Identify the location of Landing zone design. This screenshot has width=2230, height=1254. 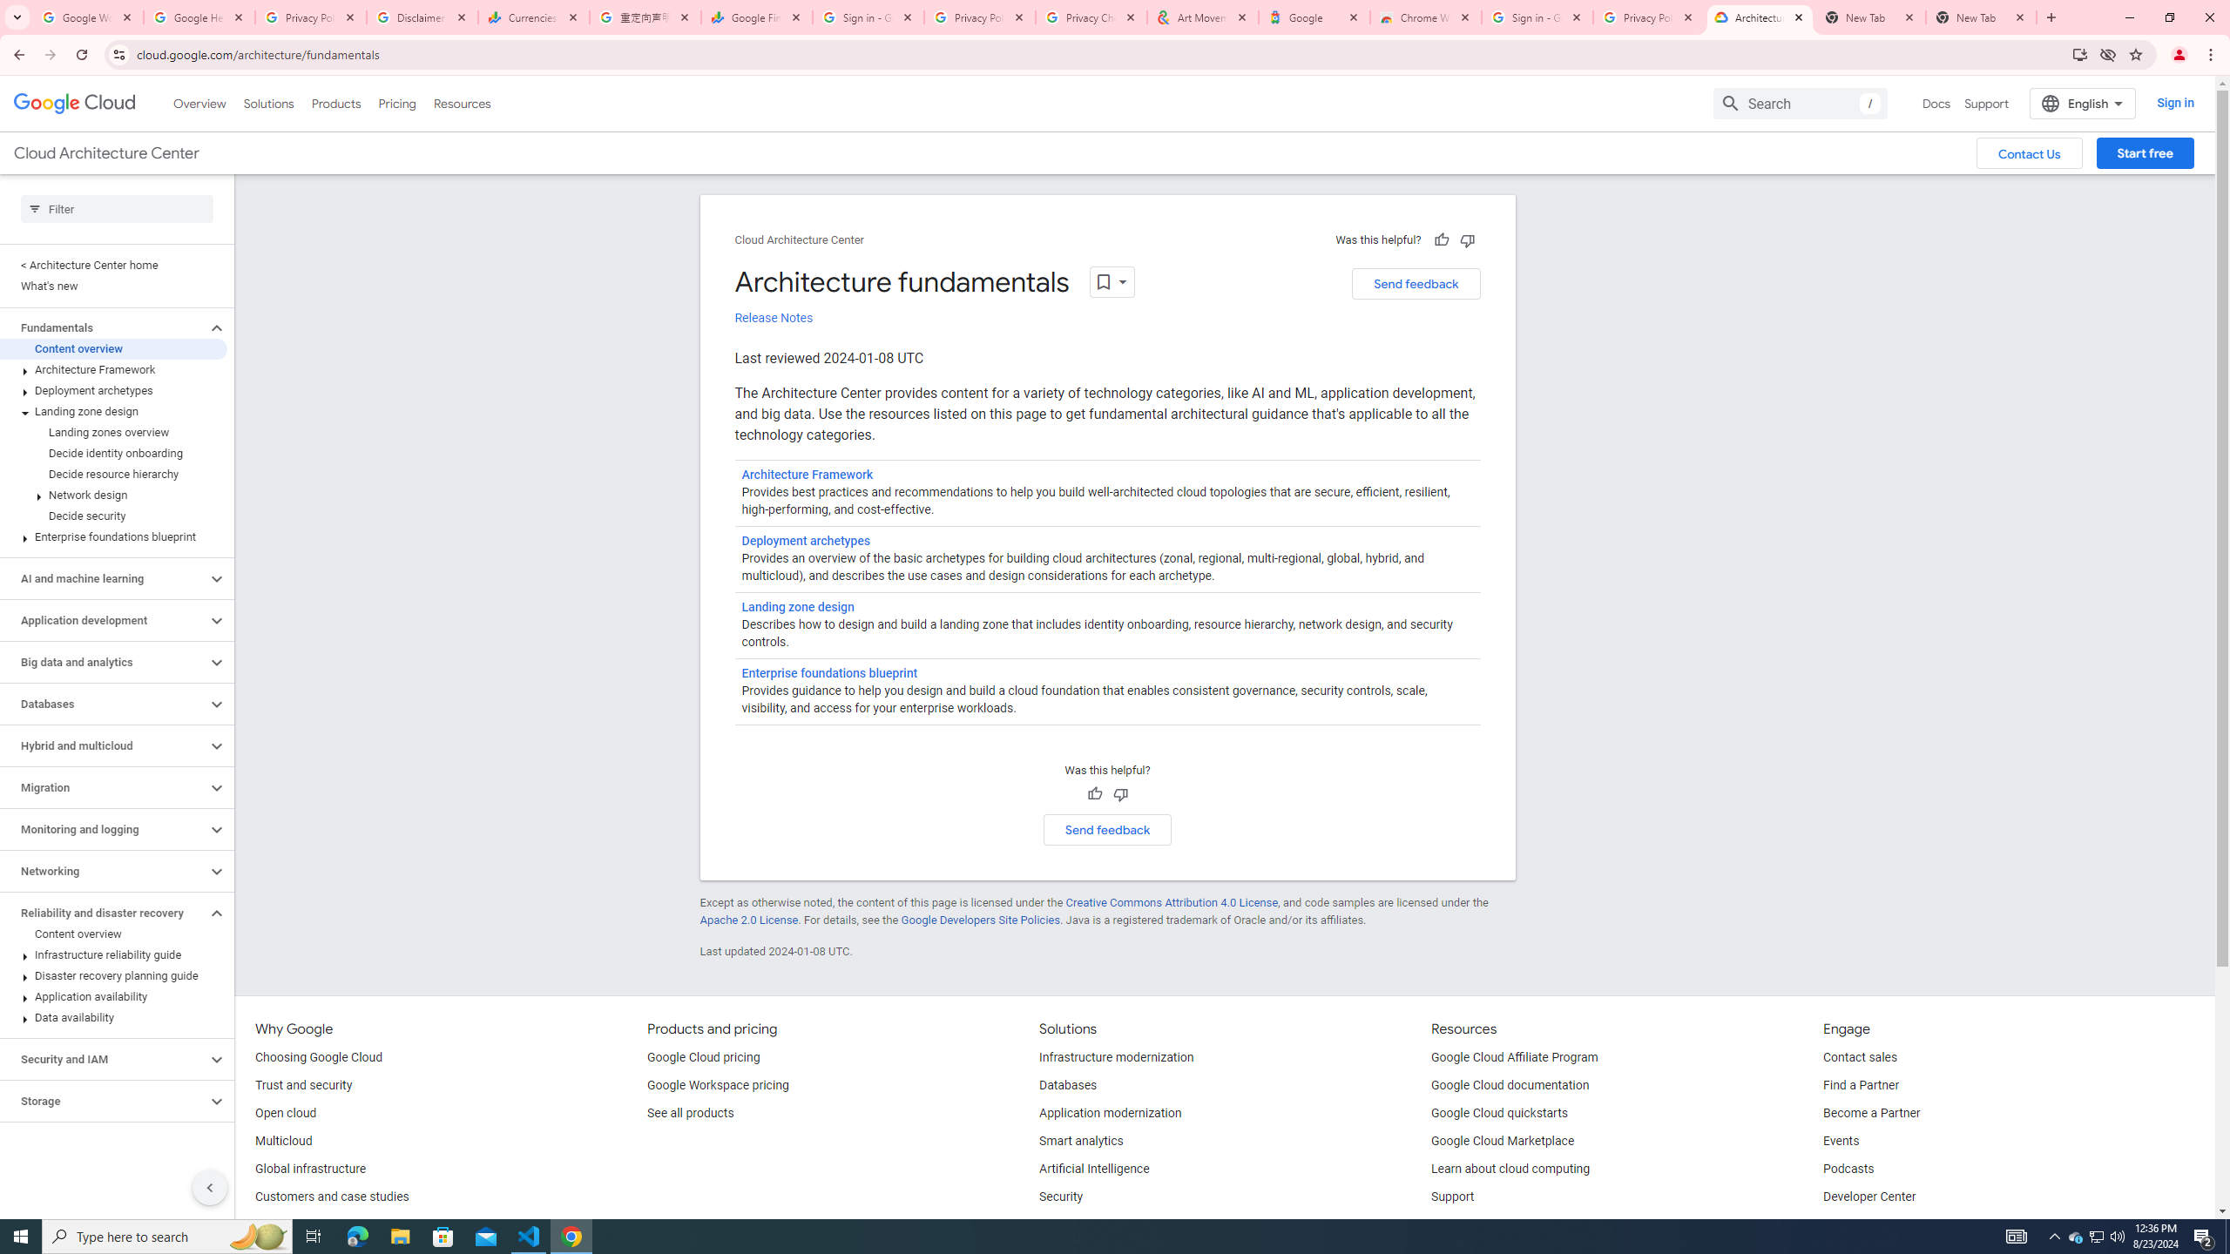
(796, 606).